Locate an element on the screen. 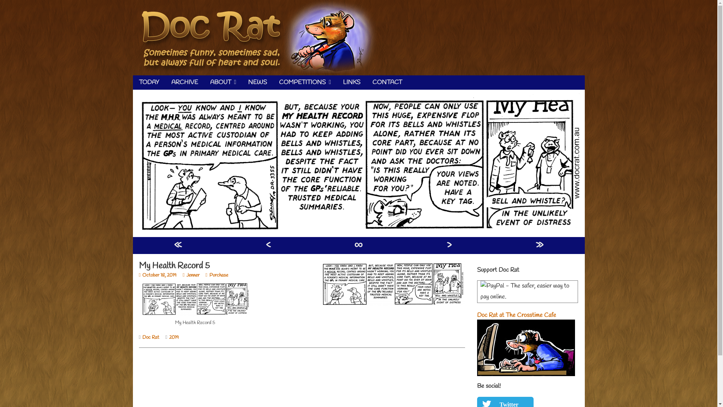  NEWS is located at coordinates (258, 83).